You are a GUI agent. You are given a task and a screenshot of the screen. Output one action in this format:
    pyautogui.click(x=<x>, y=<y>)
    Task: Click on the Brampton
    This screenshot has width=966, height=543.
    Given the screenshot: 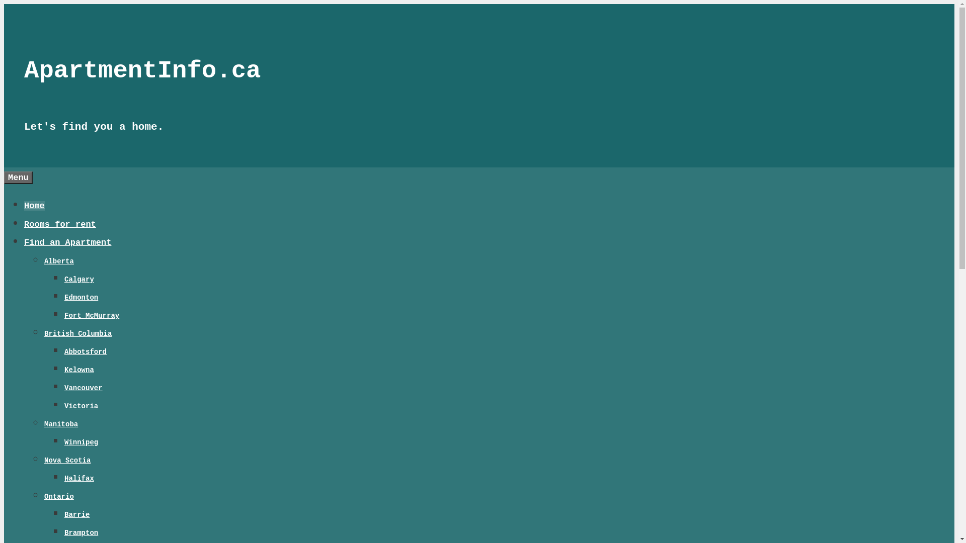 What is the action you would take?
    pyautogui.click(x=82, y=533)
    